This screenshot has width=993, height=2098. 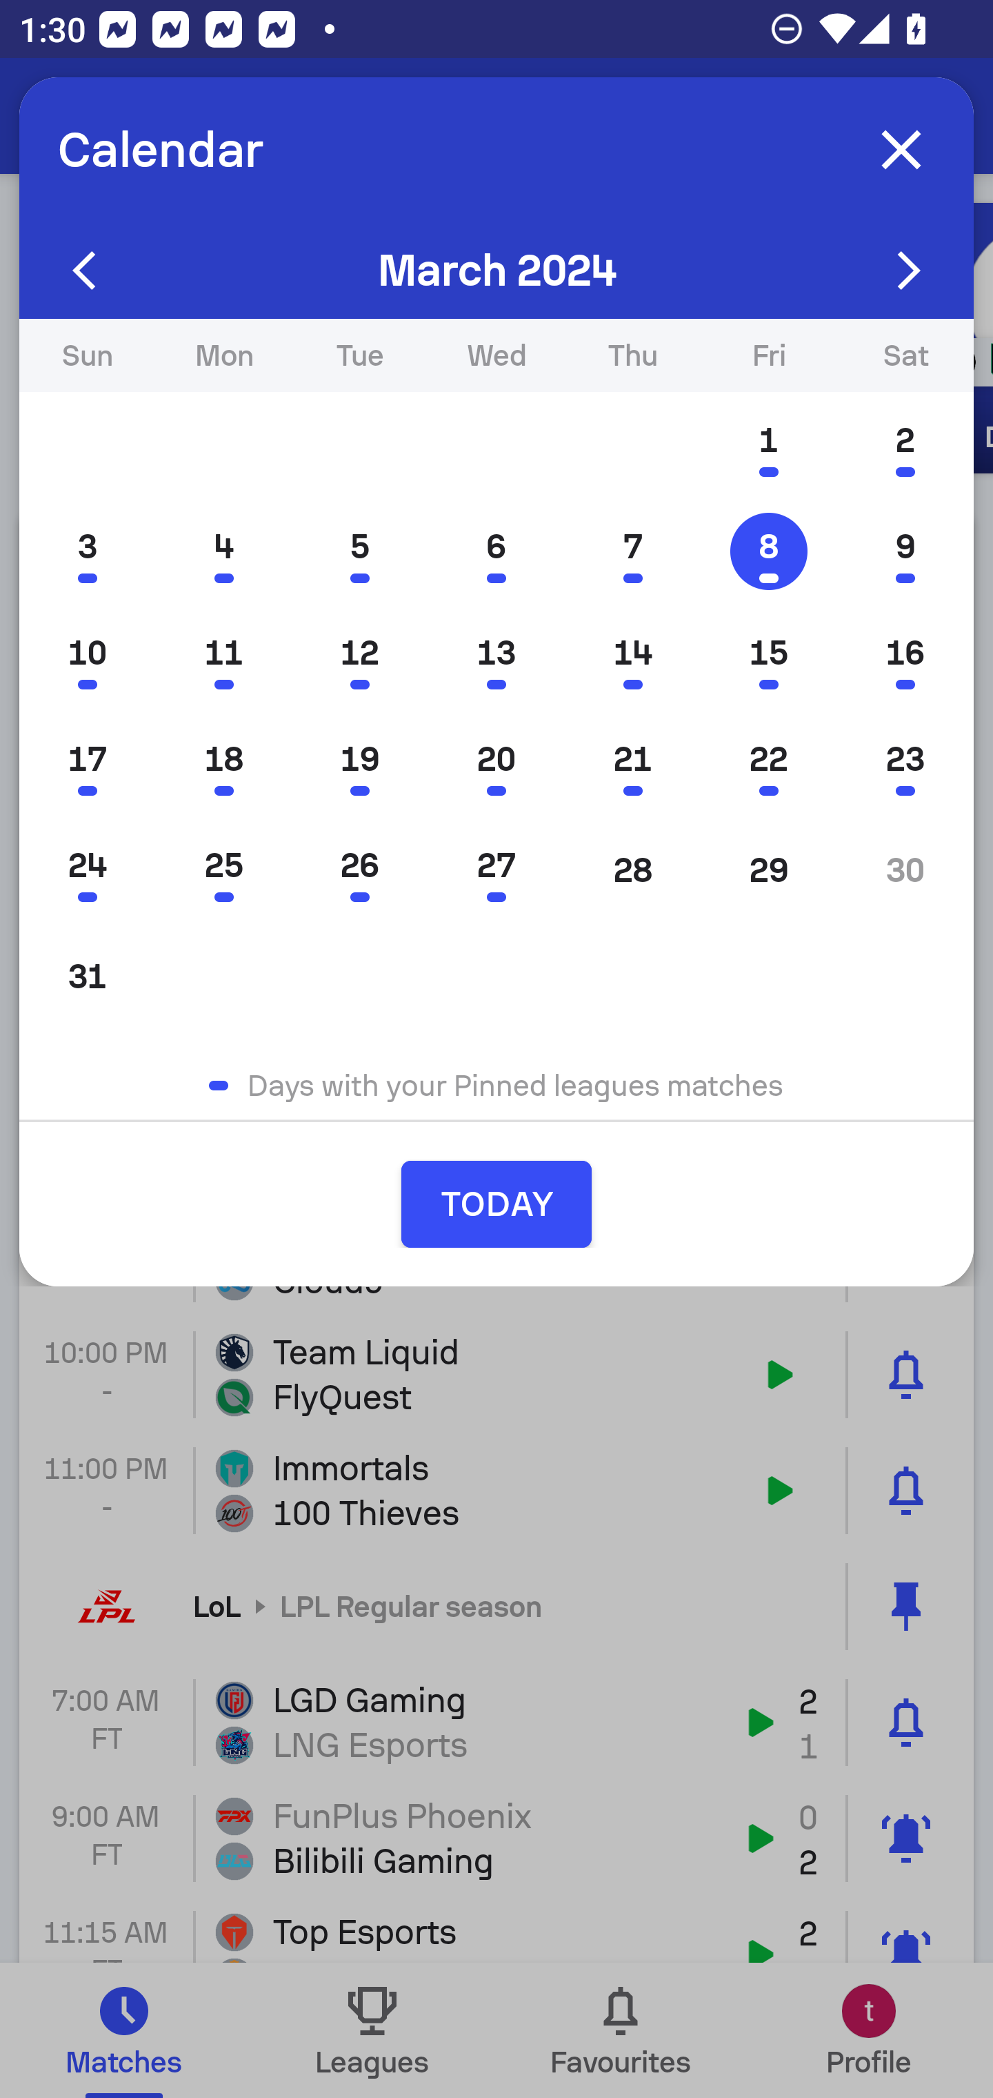 I want to click on 2, so click(x=905, y=446).